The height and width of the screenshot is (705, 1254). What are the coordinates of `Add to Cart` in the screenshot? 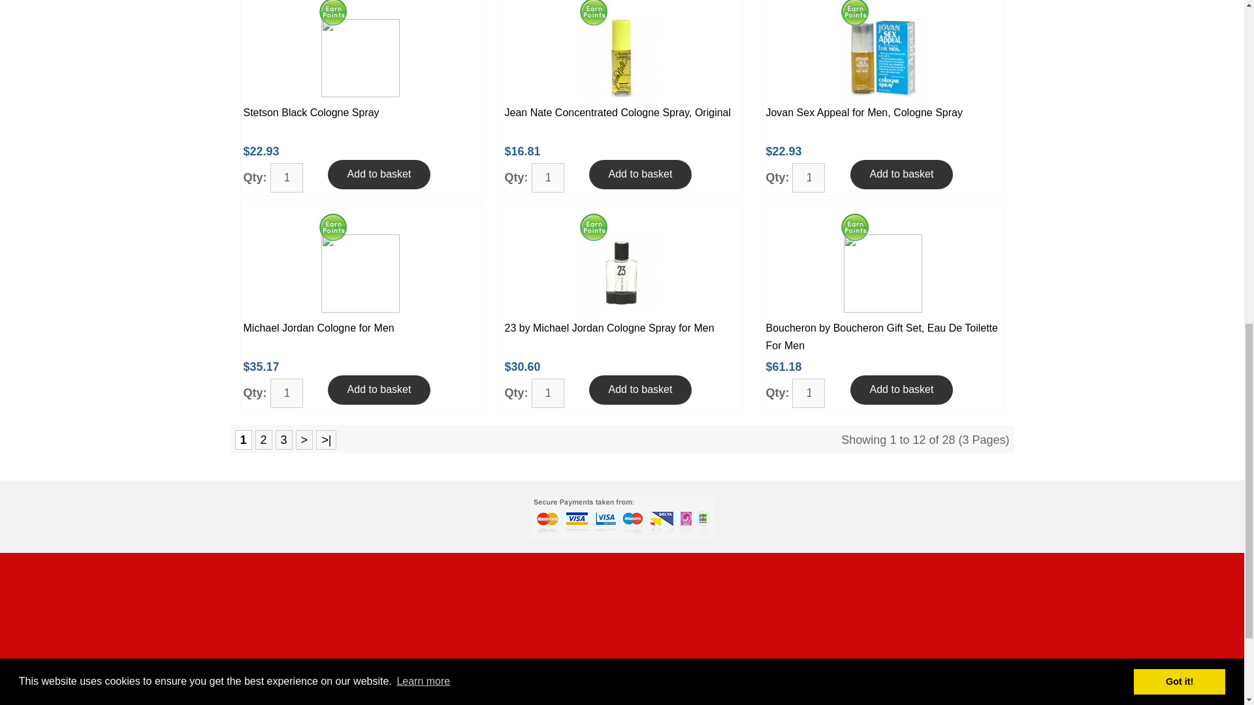 It's located at (640, 175).